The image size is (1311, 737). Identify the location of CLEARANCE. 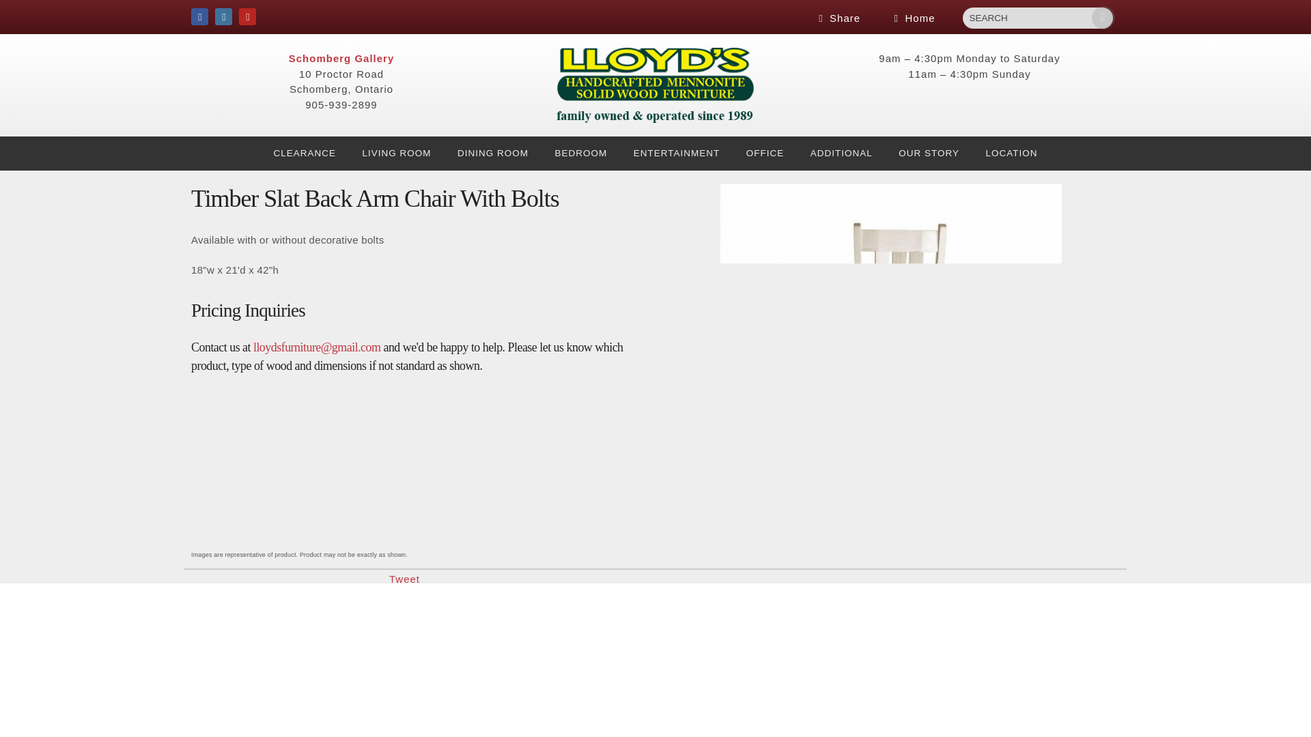
(305, 153).